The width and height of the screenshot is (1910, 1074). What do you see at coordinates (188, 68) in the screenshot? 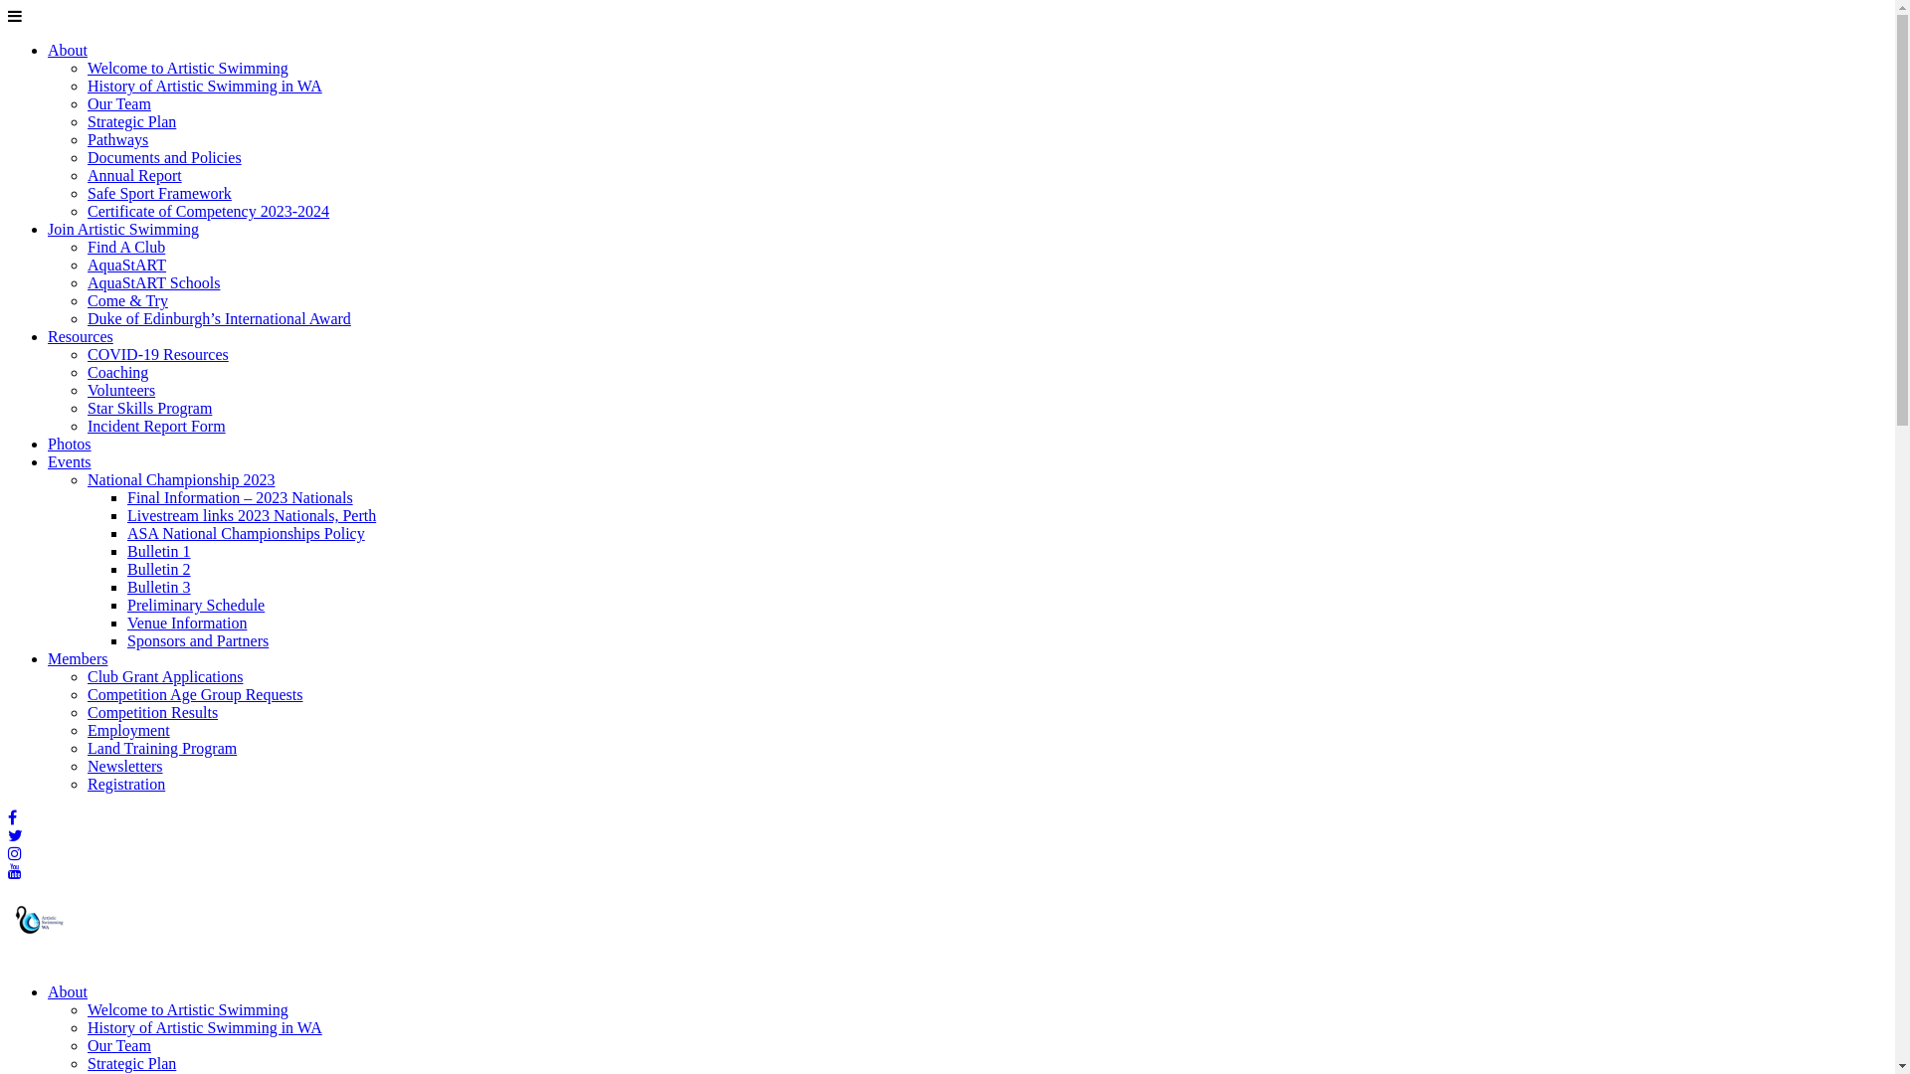
I see `Welcome to Artistic Swimming` at bounding box center [188, 68].